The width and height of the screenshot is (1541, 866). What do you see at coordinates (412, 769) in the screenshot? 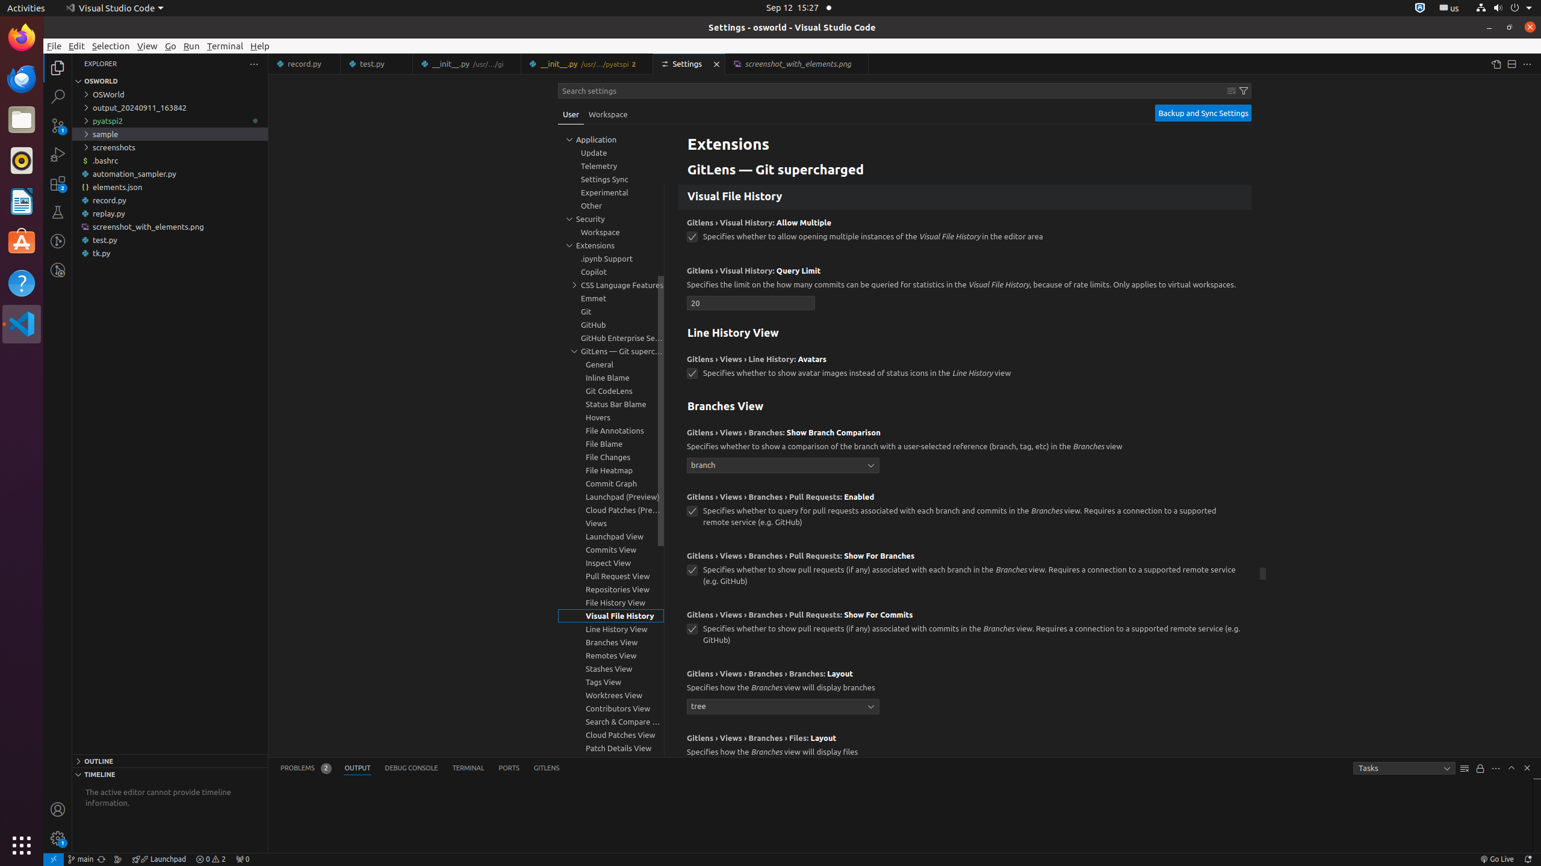
I see `Debug Console (Ctrl+Shift+Y)` at bounding box center [412, 769].